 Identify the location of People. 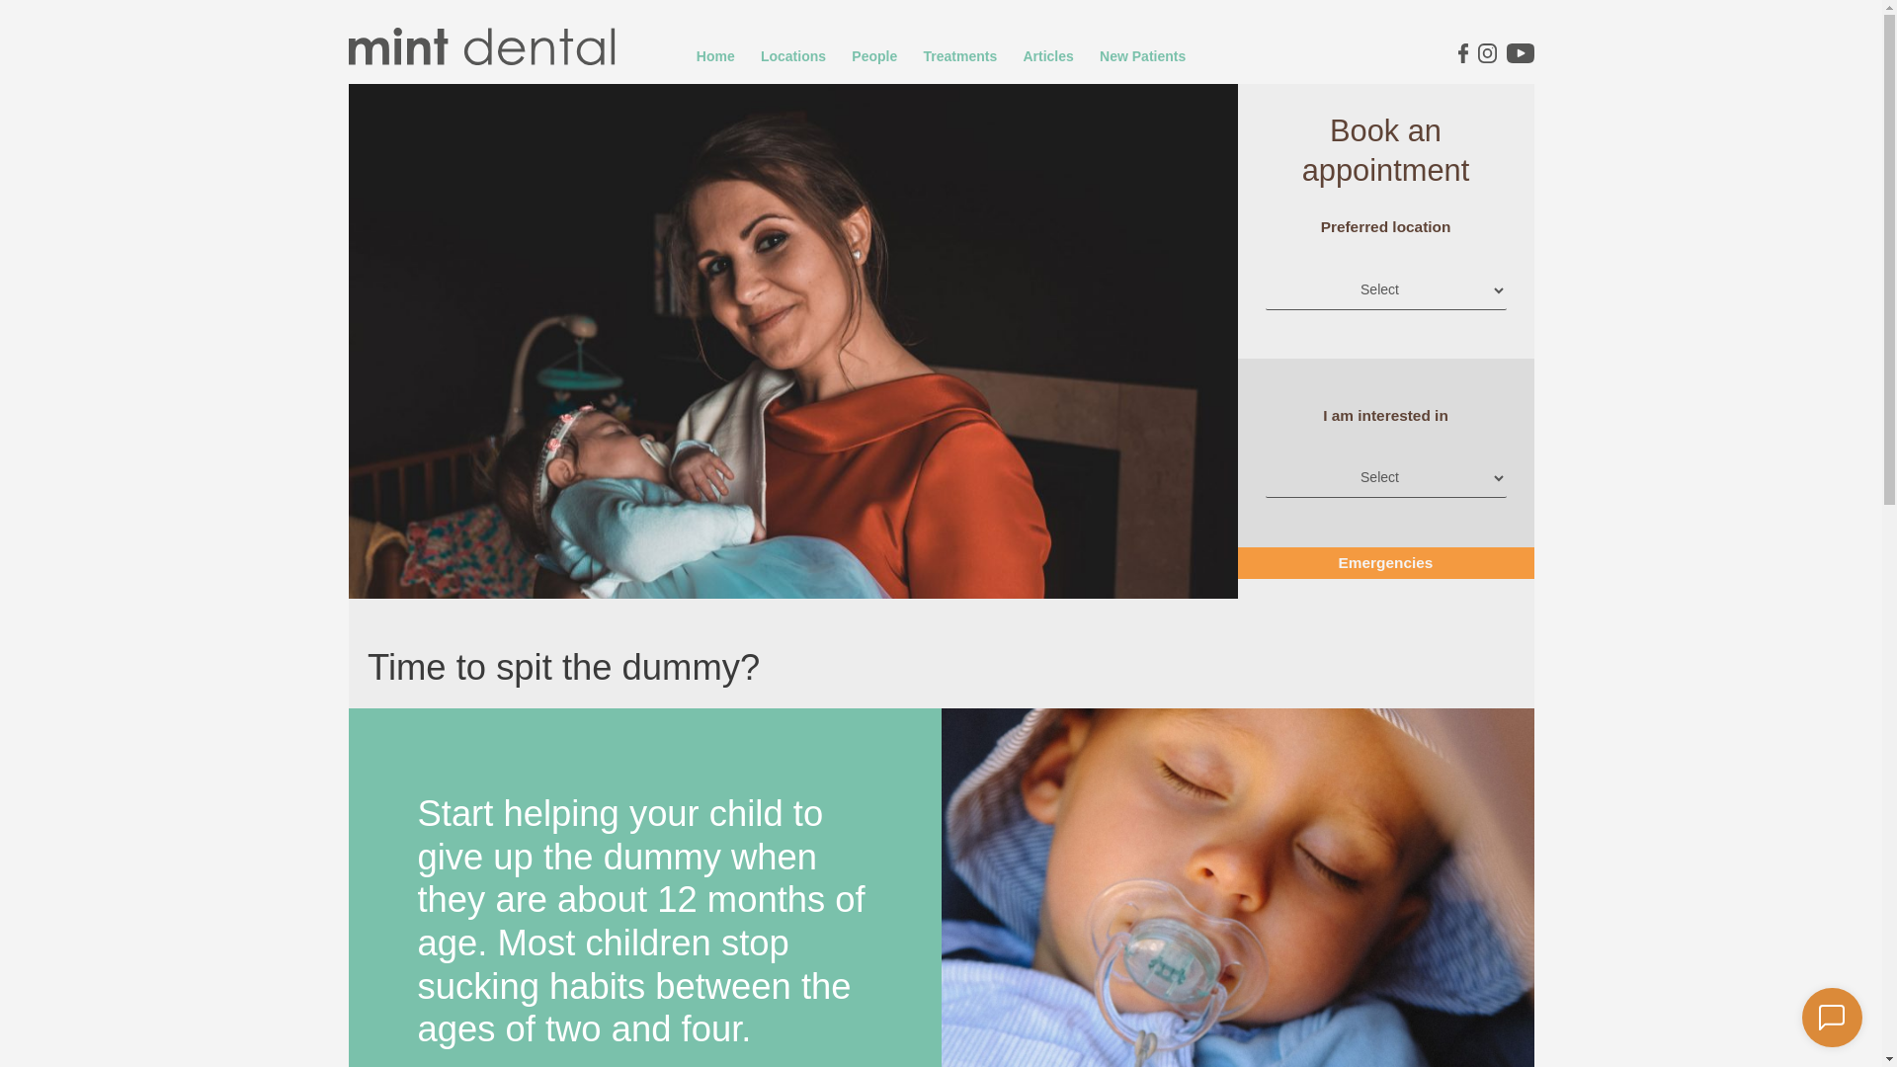
(874, 56).